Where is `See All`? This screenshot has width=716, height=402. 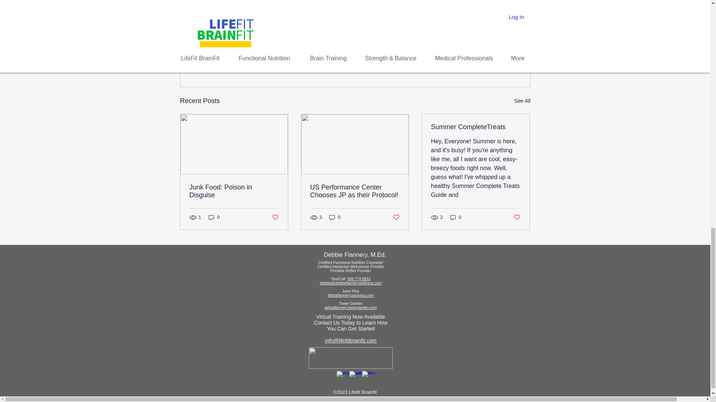 See All is located at coordinates (522, 101).